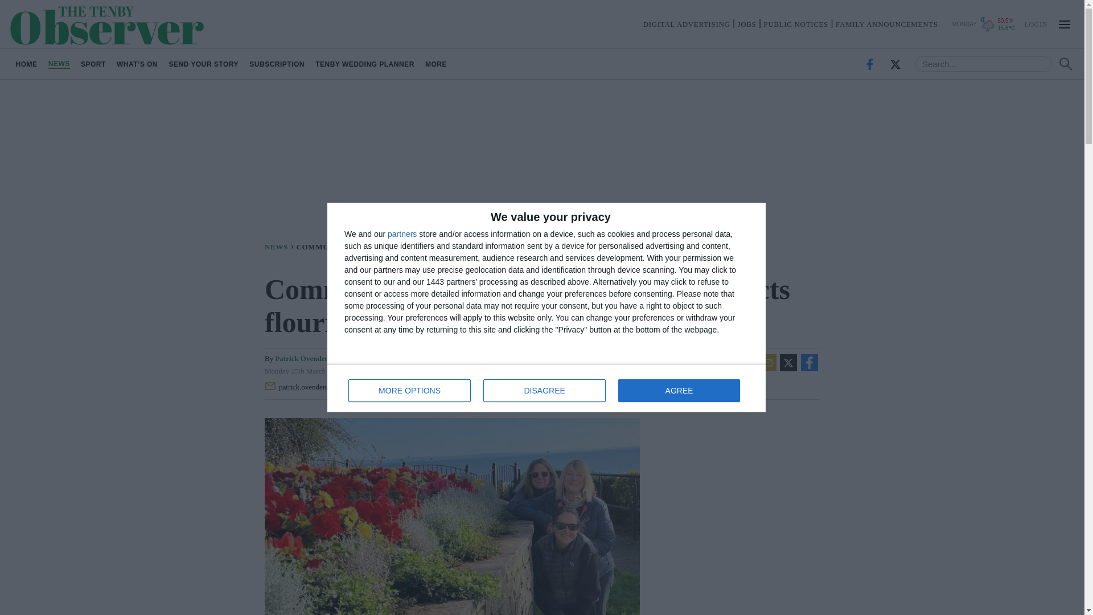 The height and width of the screenshot is (615, 1093). I want to click on FAMILY ANNOUNCEMENTS, so click(887, 24).